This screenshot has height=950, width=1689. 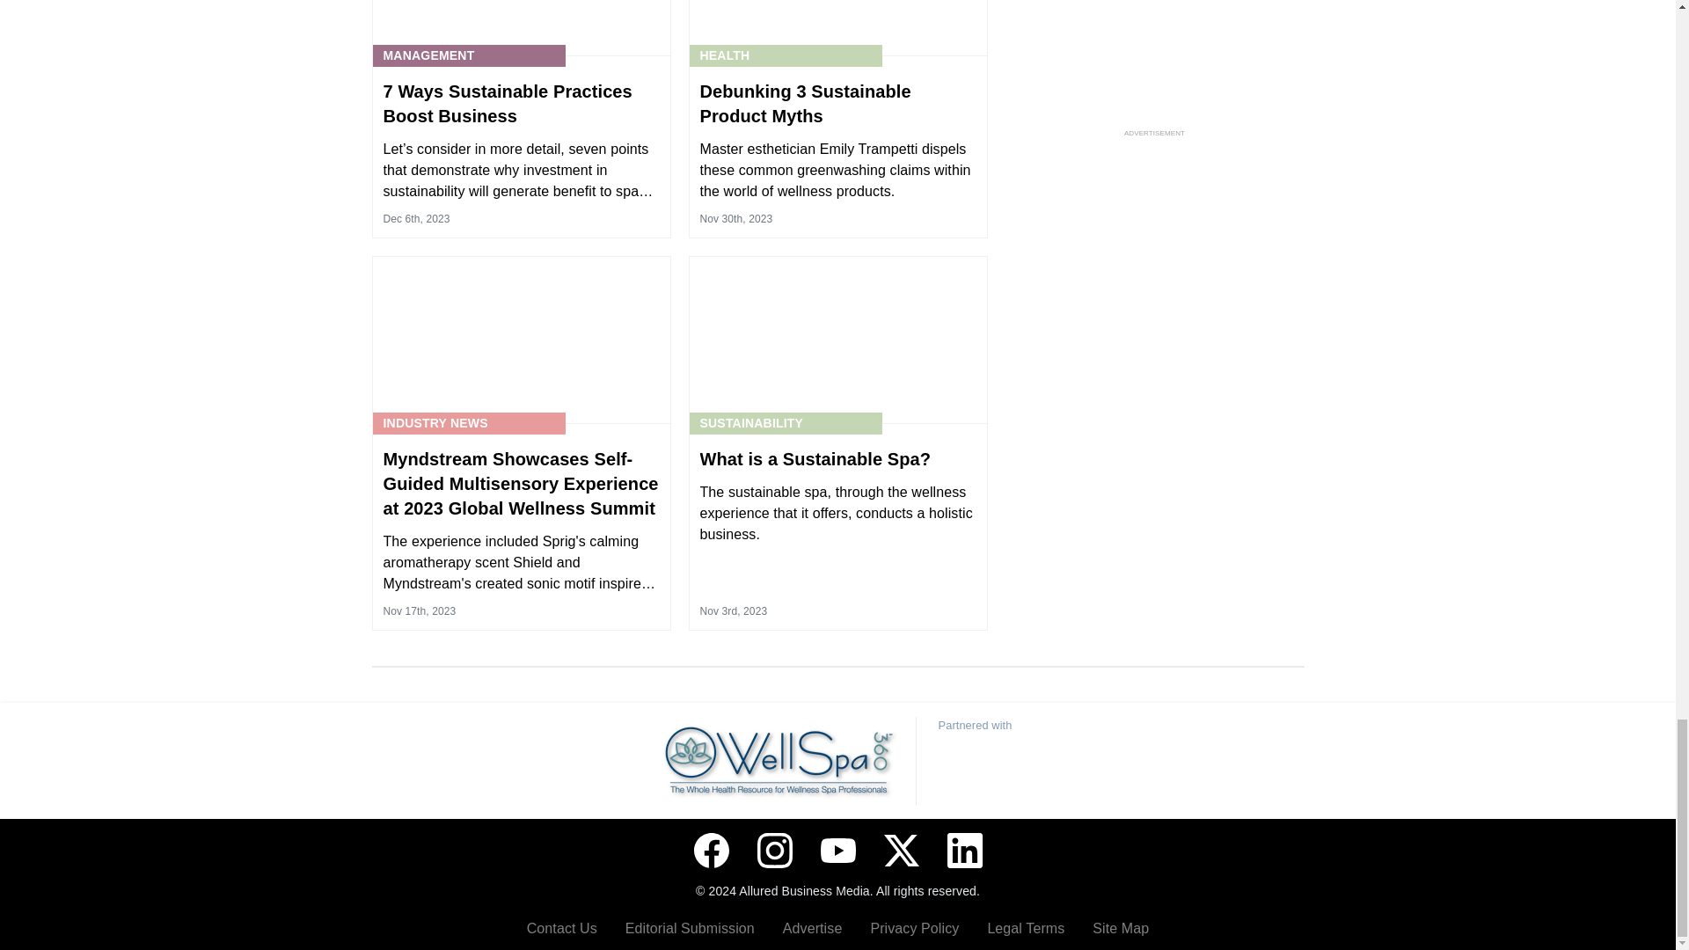 What do you see at coordinates (710, 851) in the screenshot?
I see `Facebook icon` at bounding box center [710, 851].